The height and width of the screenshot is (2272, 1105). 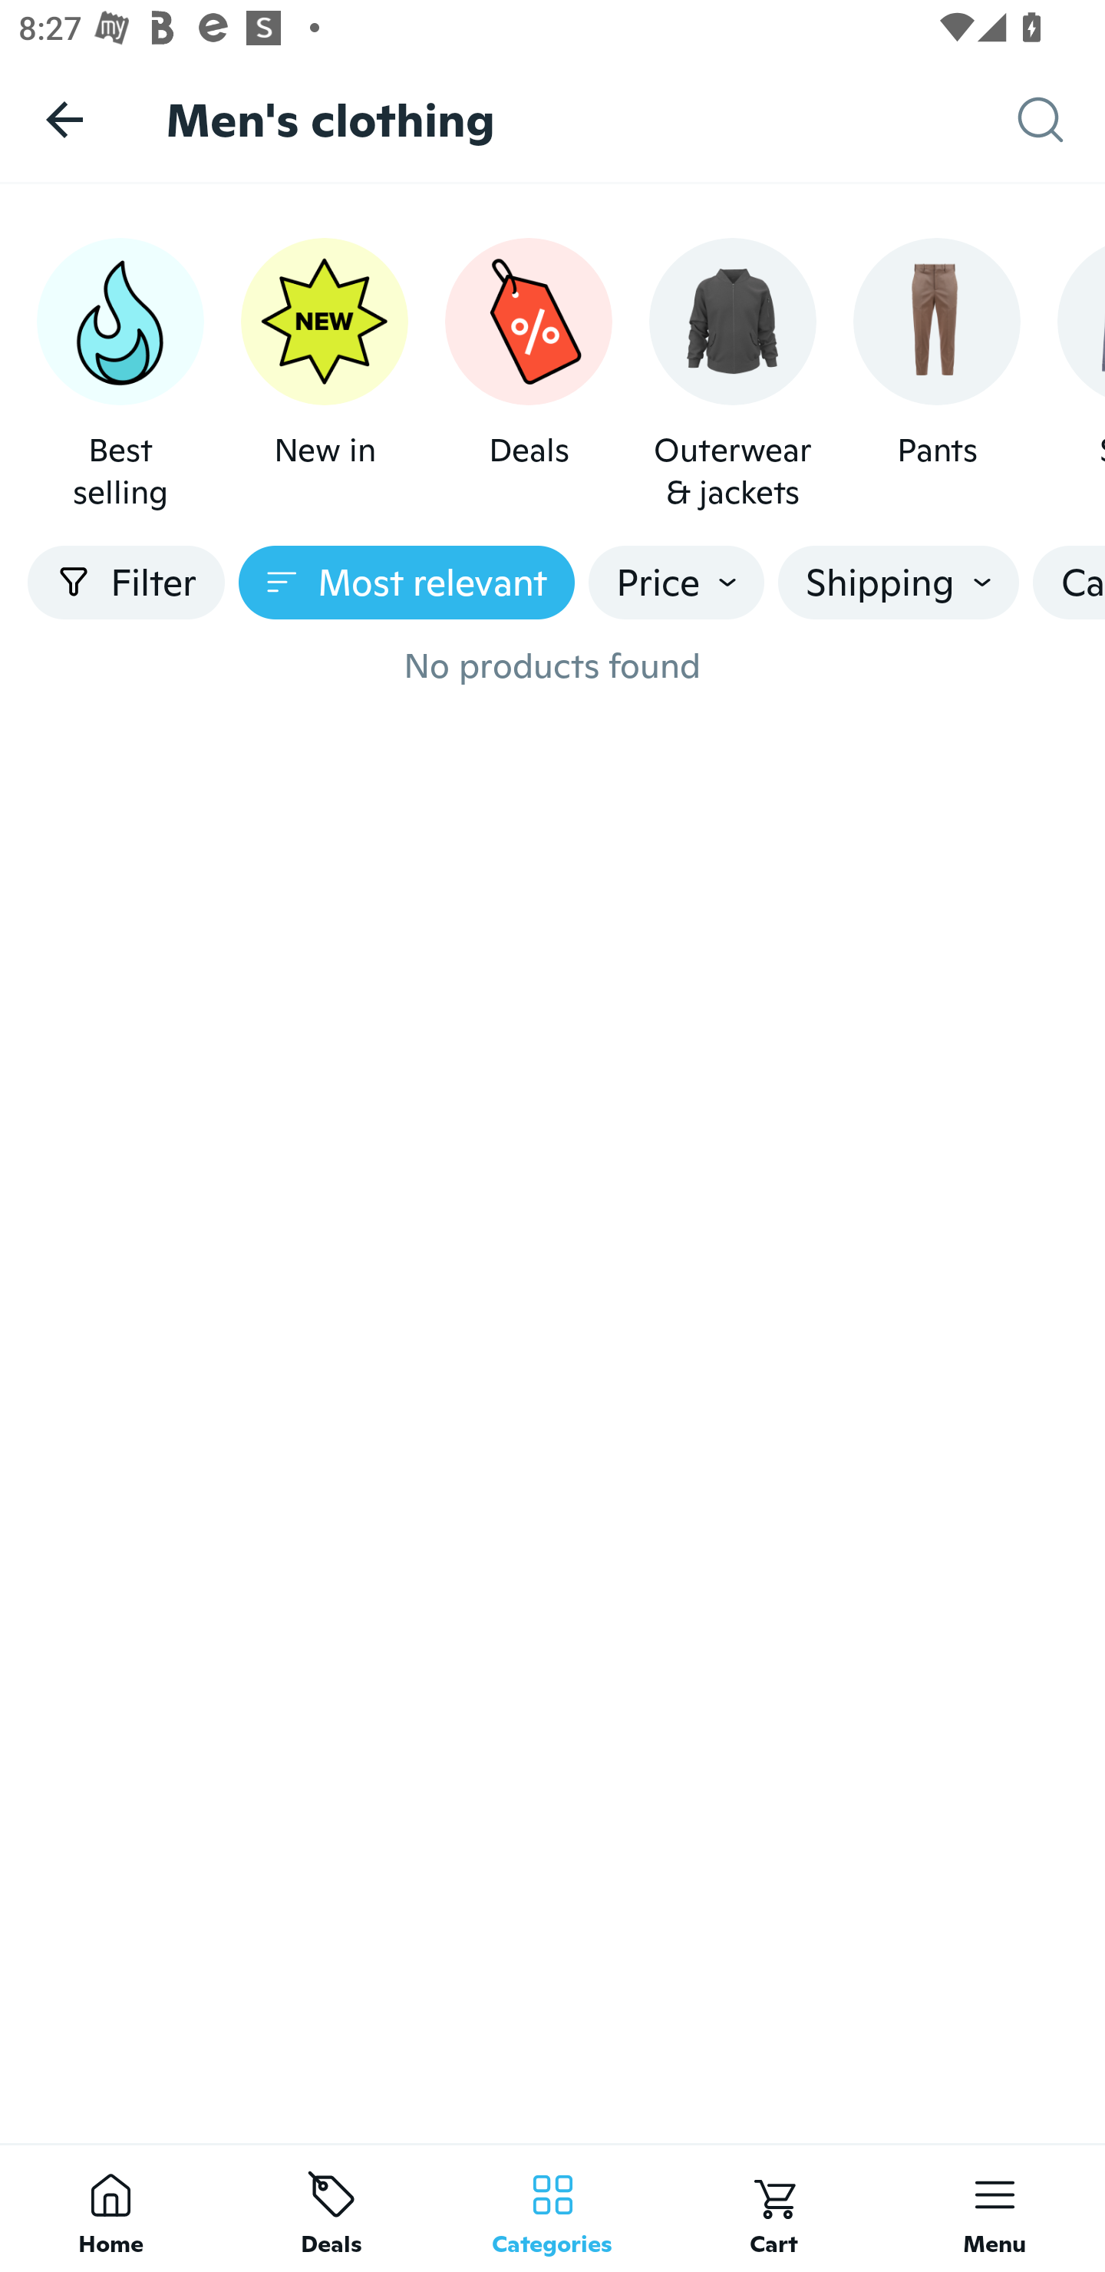 What do you see at coordinates (677, 583) in the screenshot?
I see `Price` at bounding box center [677, 583].